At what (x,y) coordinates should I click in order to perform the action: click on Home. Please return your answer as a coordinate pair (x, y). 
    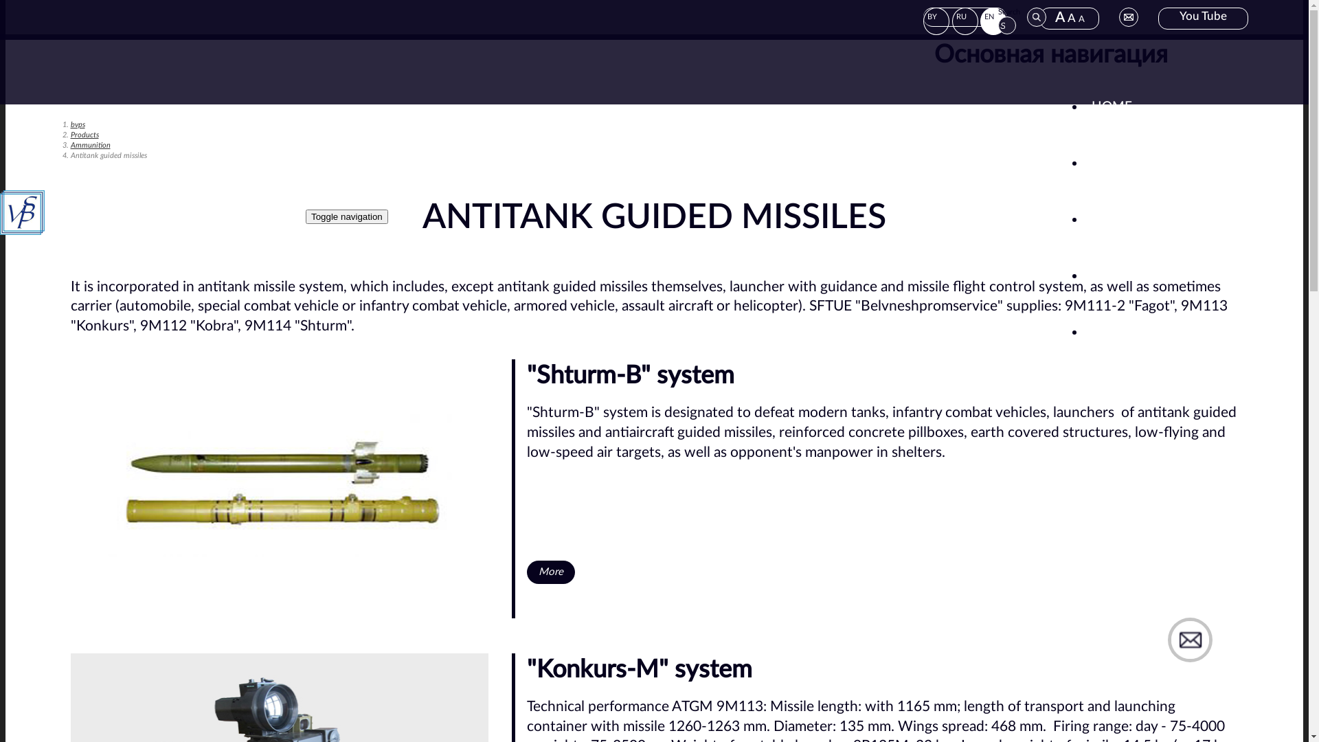
    Looking at the image, I should click on (151, 233).